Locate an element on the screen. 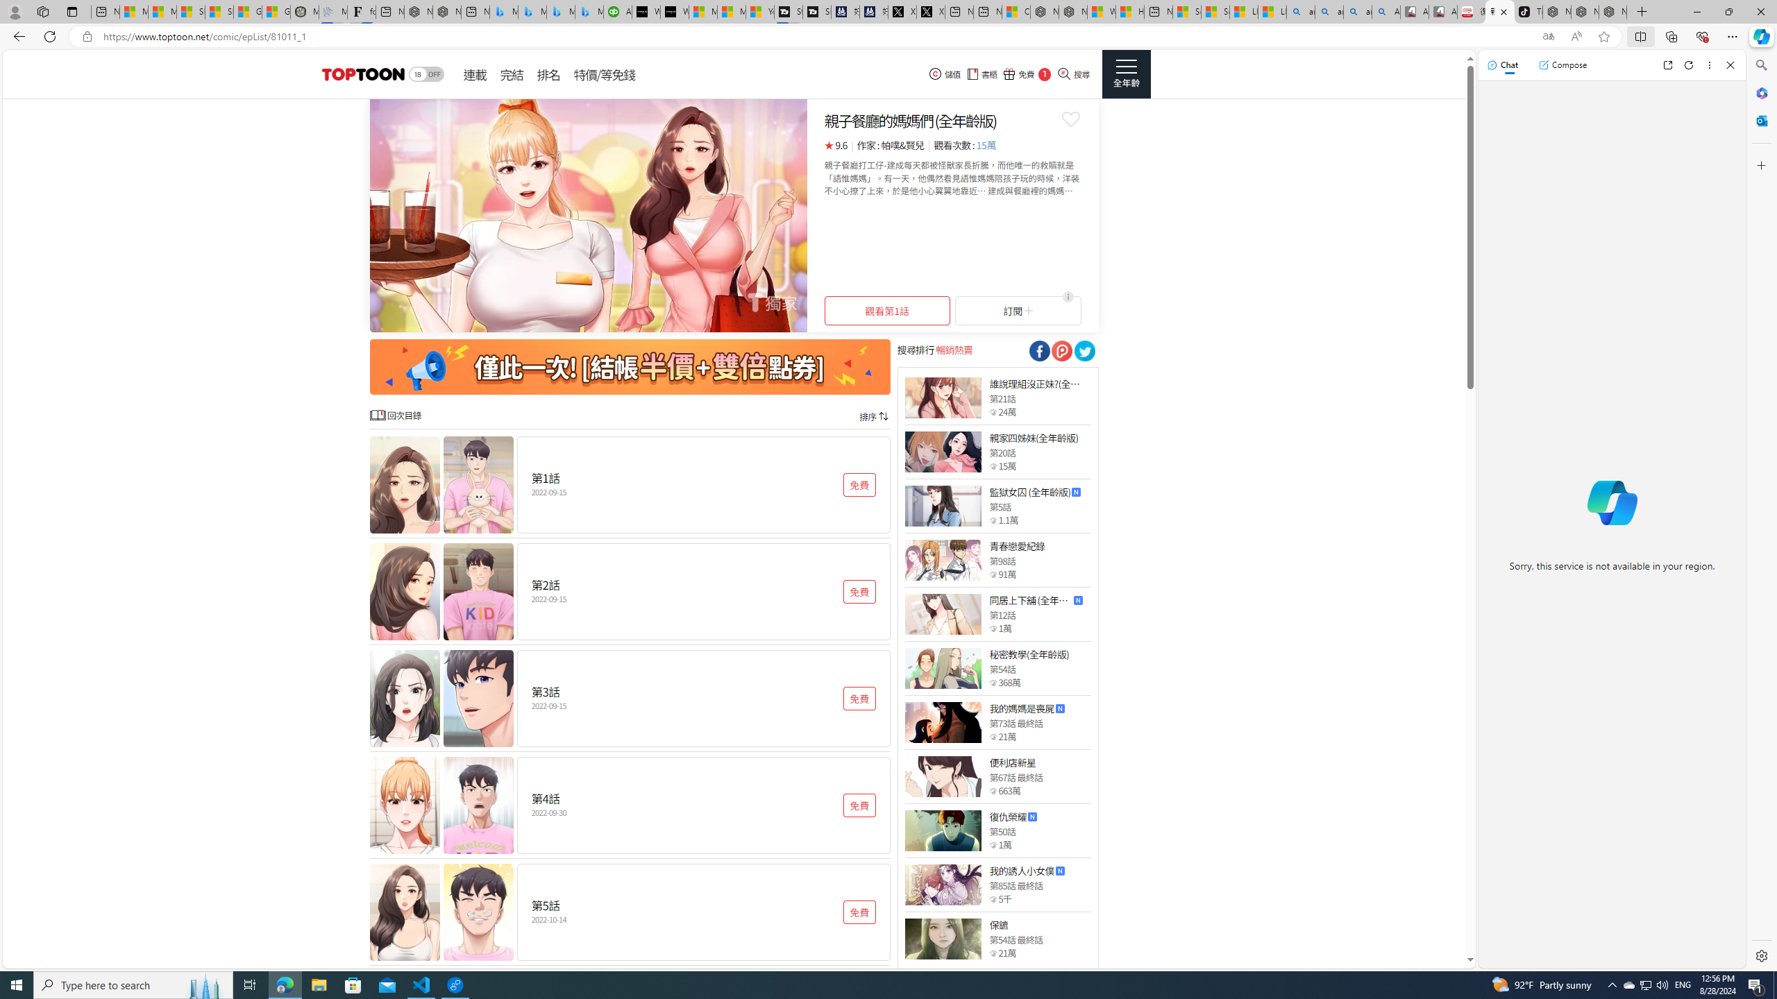 The image size is (1777, 999). Nordace - Siena Pro 15 Essential Set is located at coordinates (1612, 12).